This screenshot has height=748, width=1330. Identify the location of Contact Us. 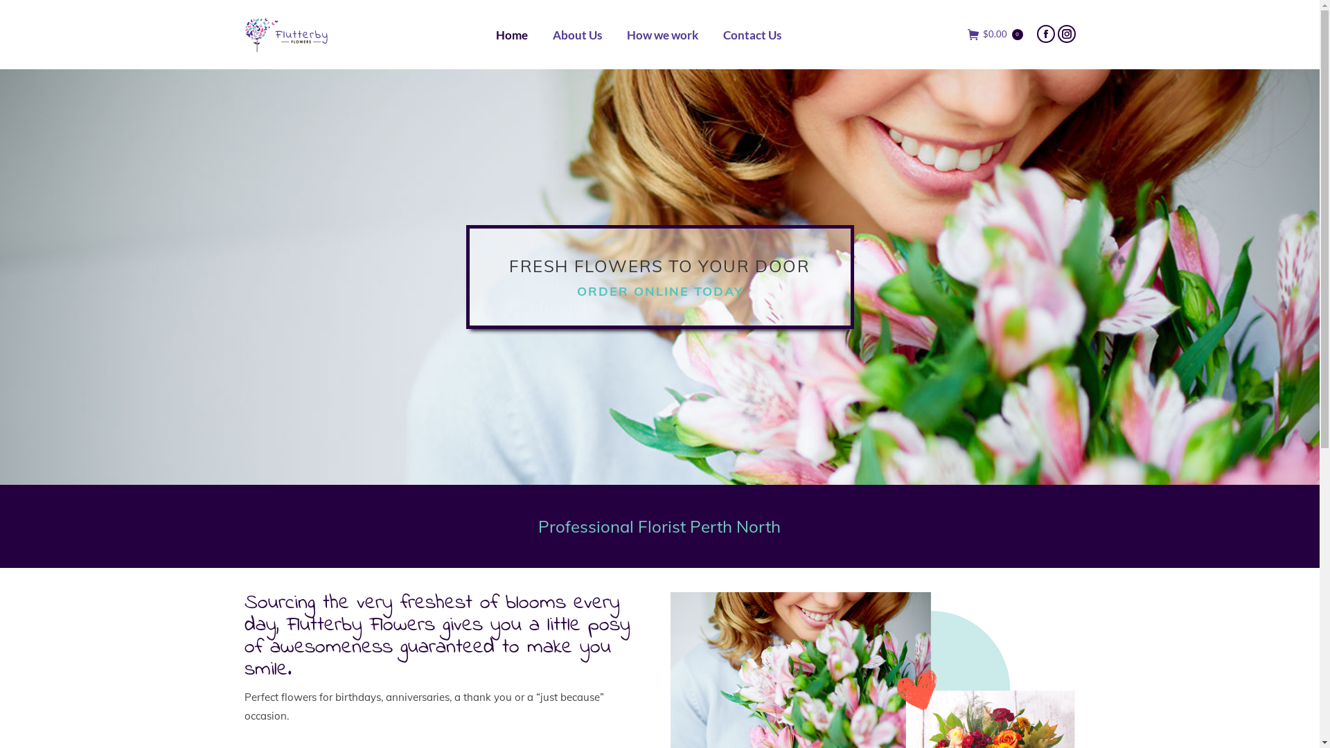
(752, 35).